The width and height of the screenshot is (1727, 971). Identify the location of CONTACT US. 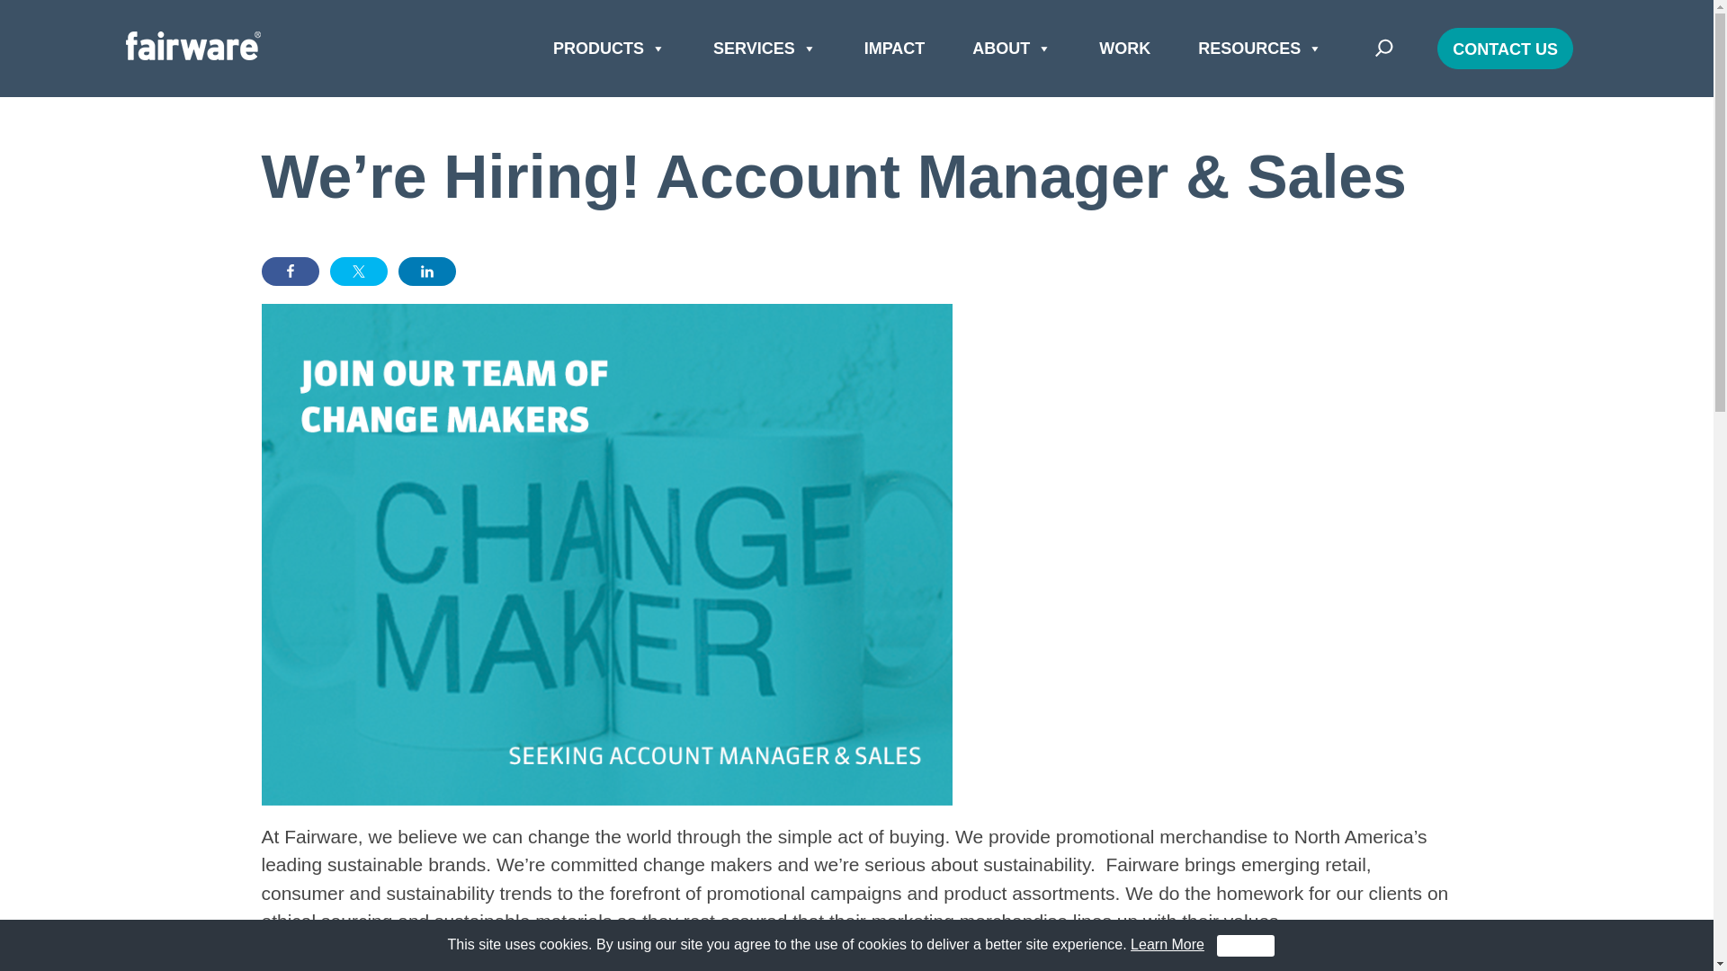
(1505, 49).